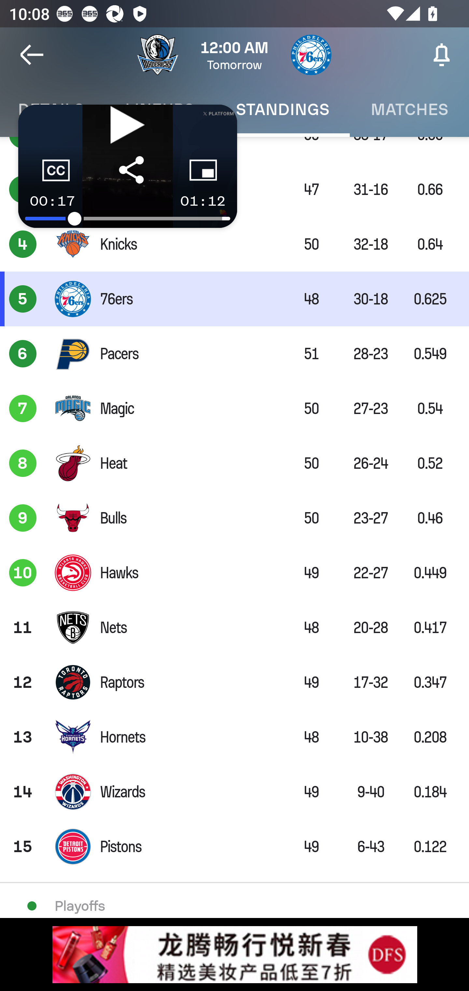 The height and width of the screenshot is (991, 469). I want to click on 6 Pacers 51 28-23 0.549, so click(234, 354).